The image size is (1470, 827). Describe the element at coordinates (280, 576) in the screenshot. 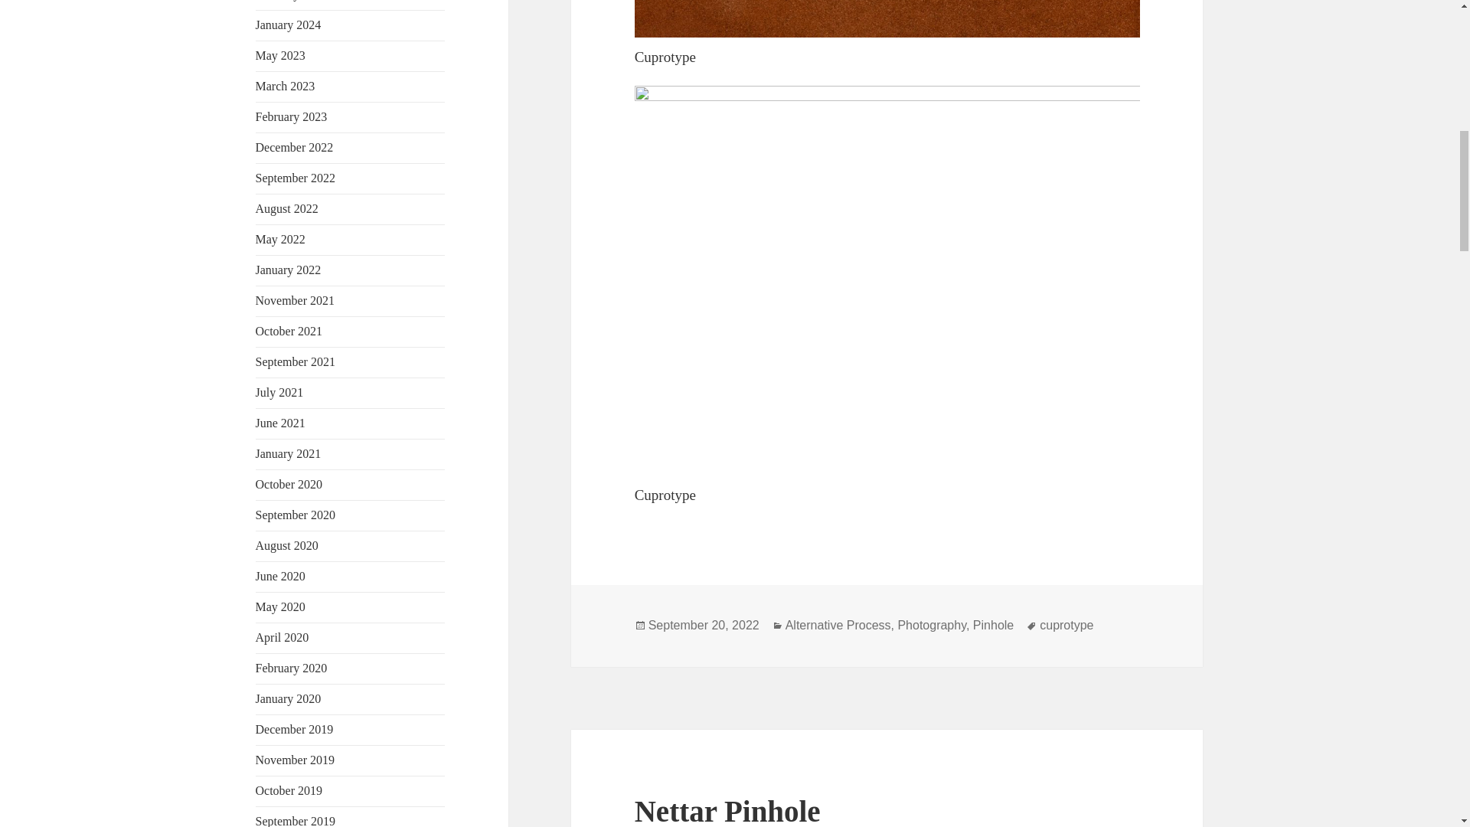

I see `June 2020` at that location.